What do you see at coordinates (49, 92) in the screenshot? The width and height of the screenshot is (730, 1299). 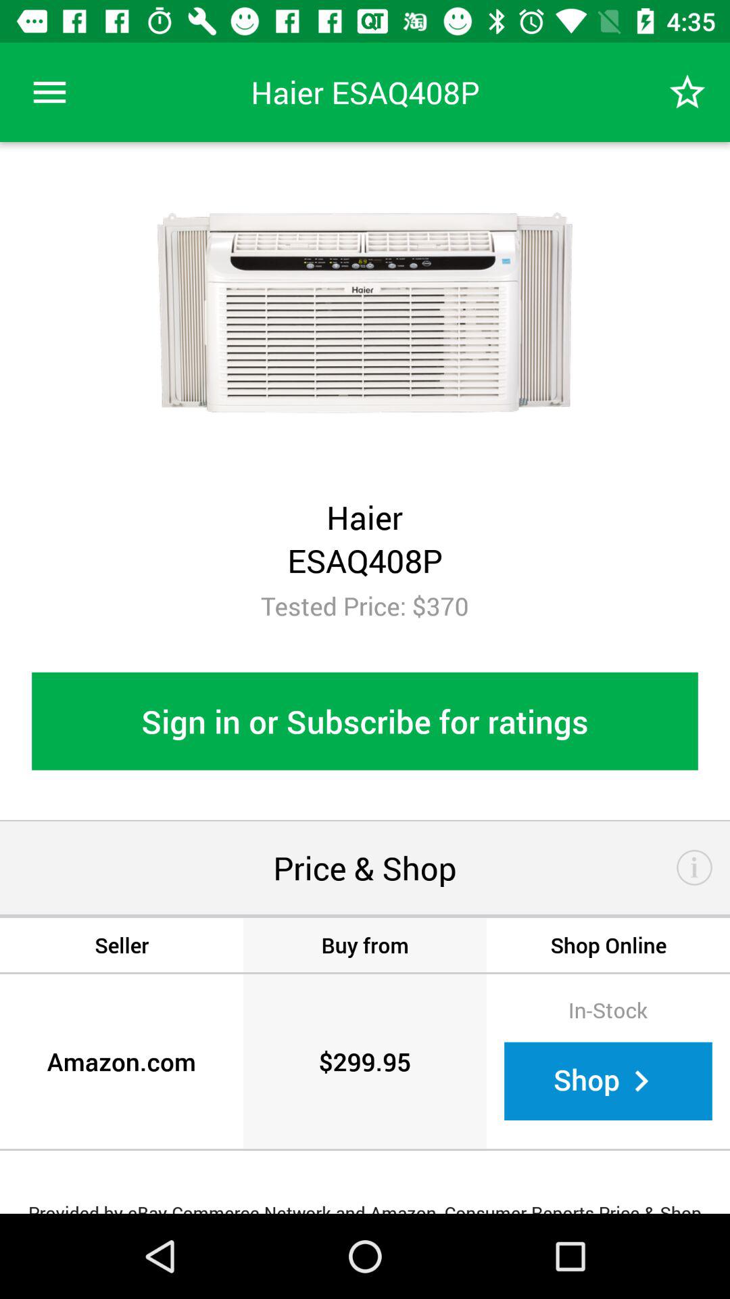 I see `select the item above the tested price: $370` at bounding box center [49, 92].